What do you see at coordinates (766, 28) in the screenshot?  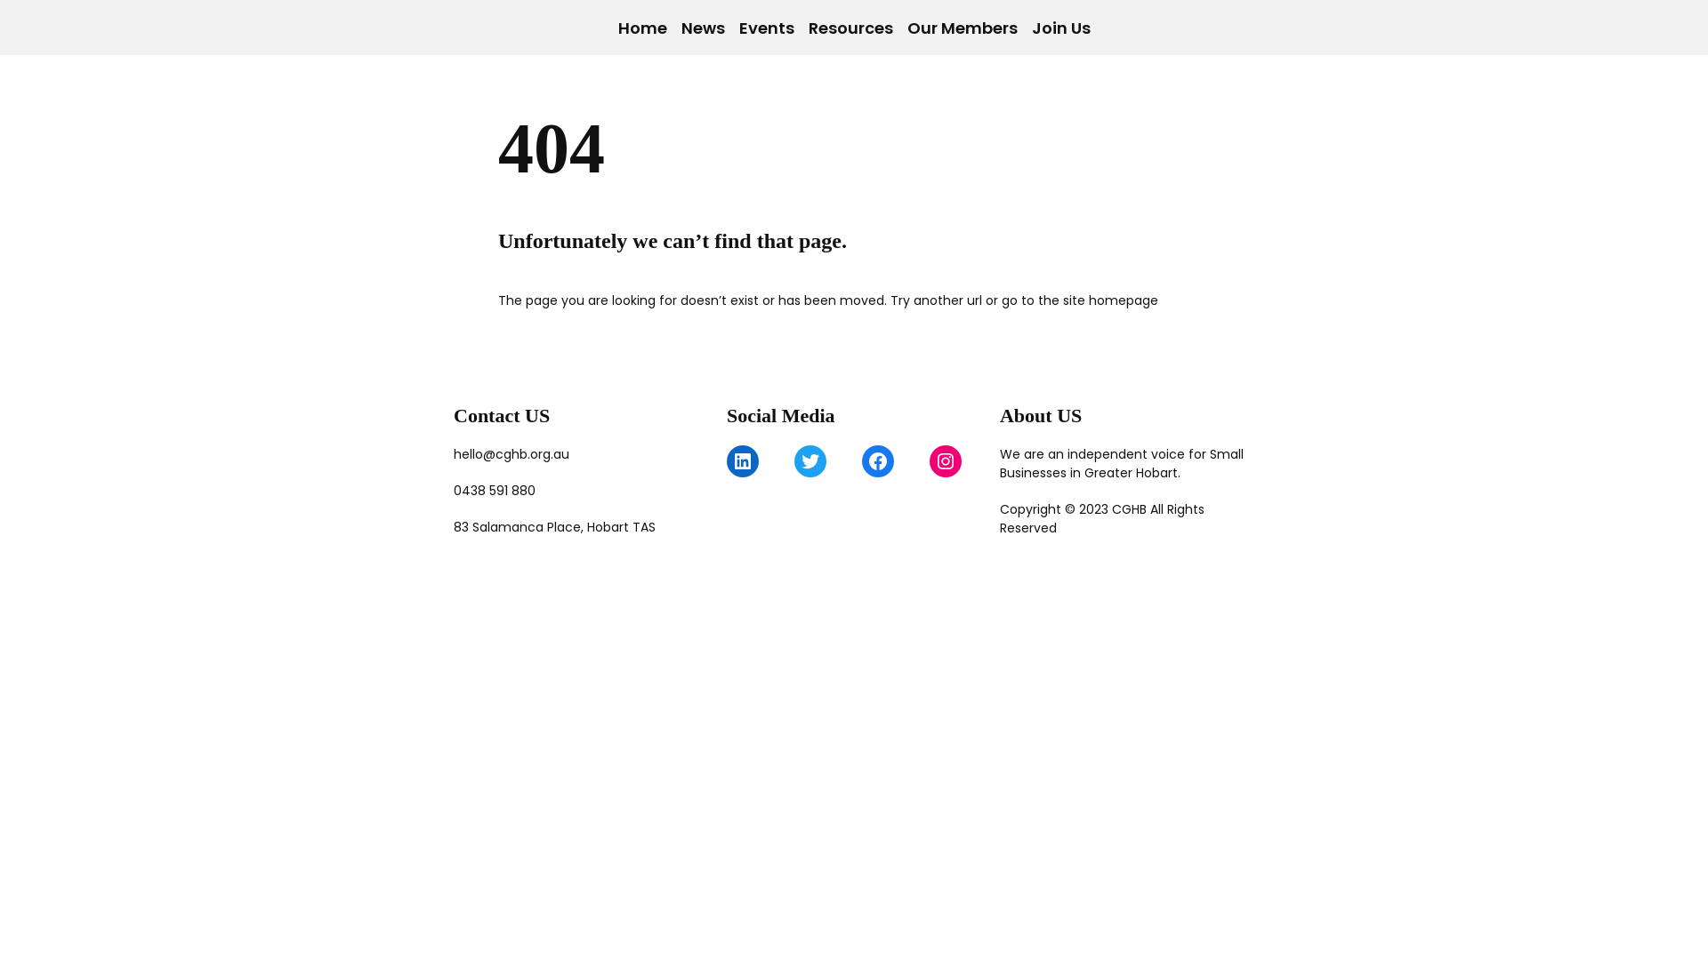 I see `Events` at bounding box center [766, 28].